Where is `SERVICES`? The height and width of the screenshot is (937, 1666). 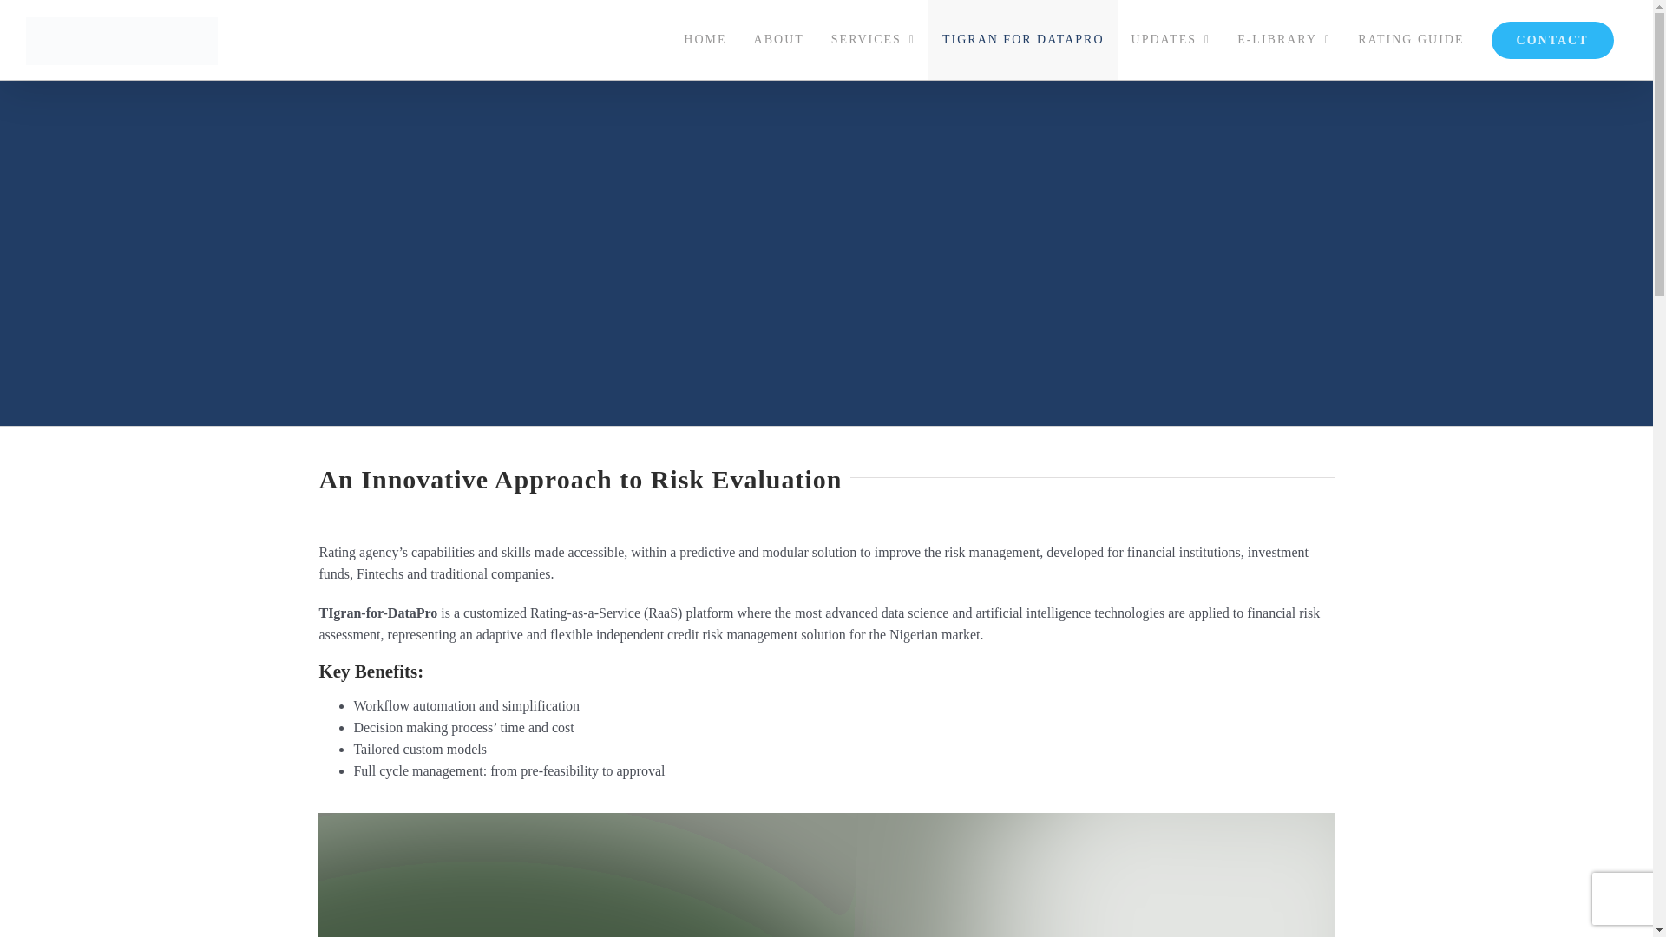
SERVICES is located at coordinates (873, 40).